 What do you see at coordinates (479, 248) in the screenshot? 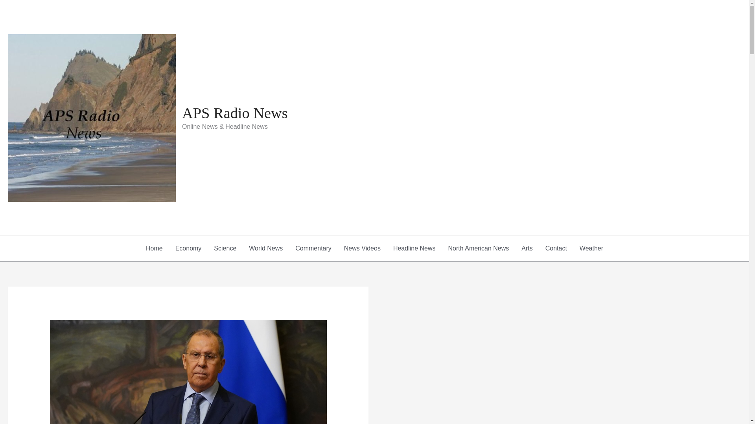
I see `North American News` at bounding box center [479, 248].